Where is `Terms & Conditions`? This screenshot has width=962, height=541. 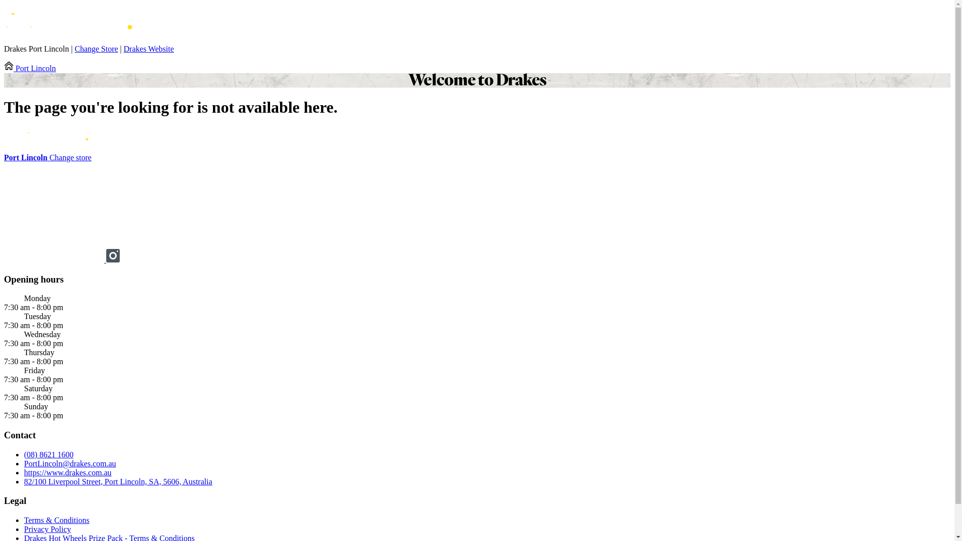 Terms & Conditions is located at coordinates (57, 520).